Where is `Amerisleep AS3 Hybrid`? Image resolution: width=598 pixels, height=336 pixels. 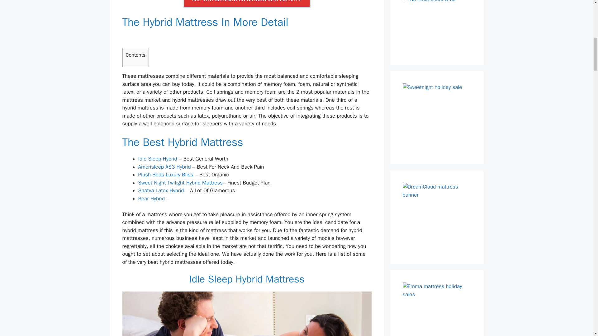 Amerisleep AS3 Hybrid is located at coordinates (164, 167).